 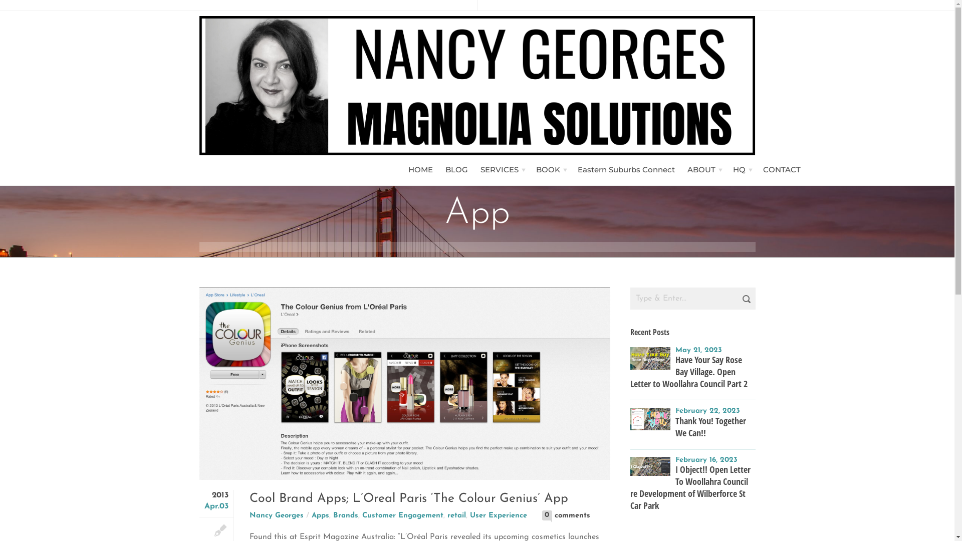 I want to click on CONTACT, so click(x=782, y=170).